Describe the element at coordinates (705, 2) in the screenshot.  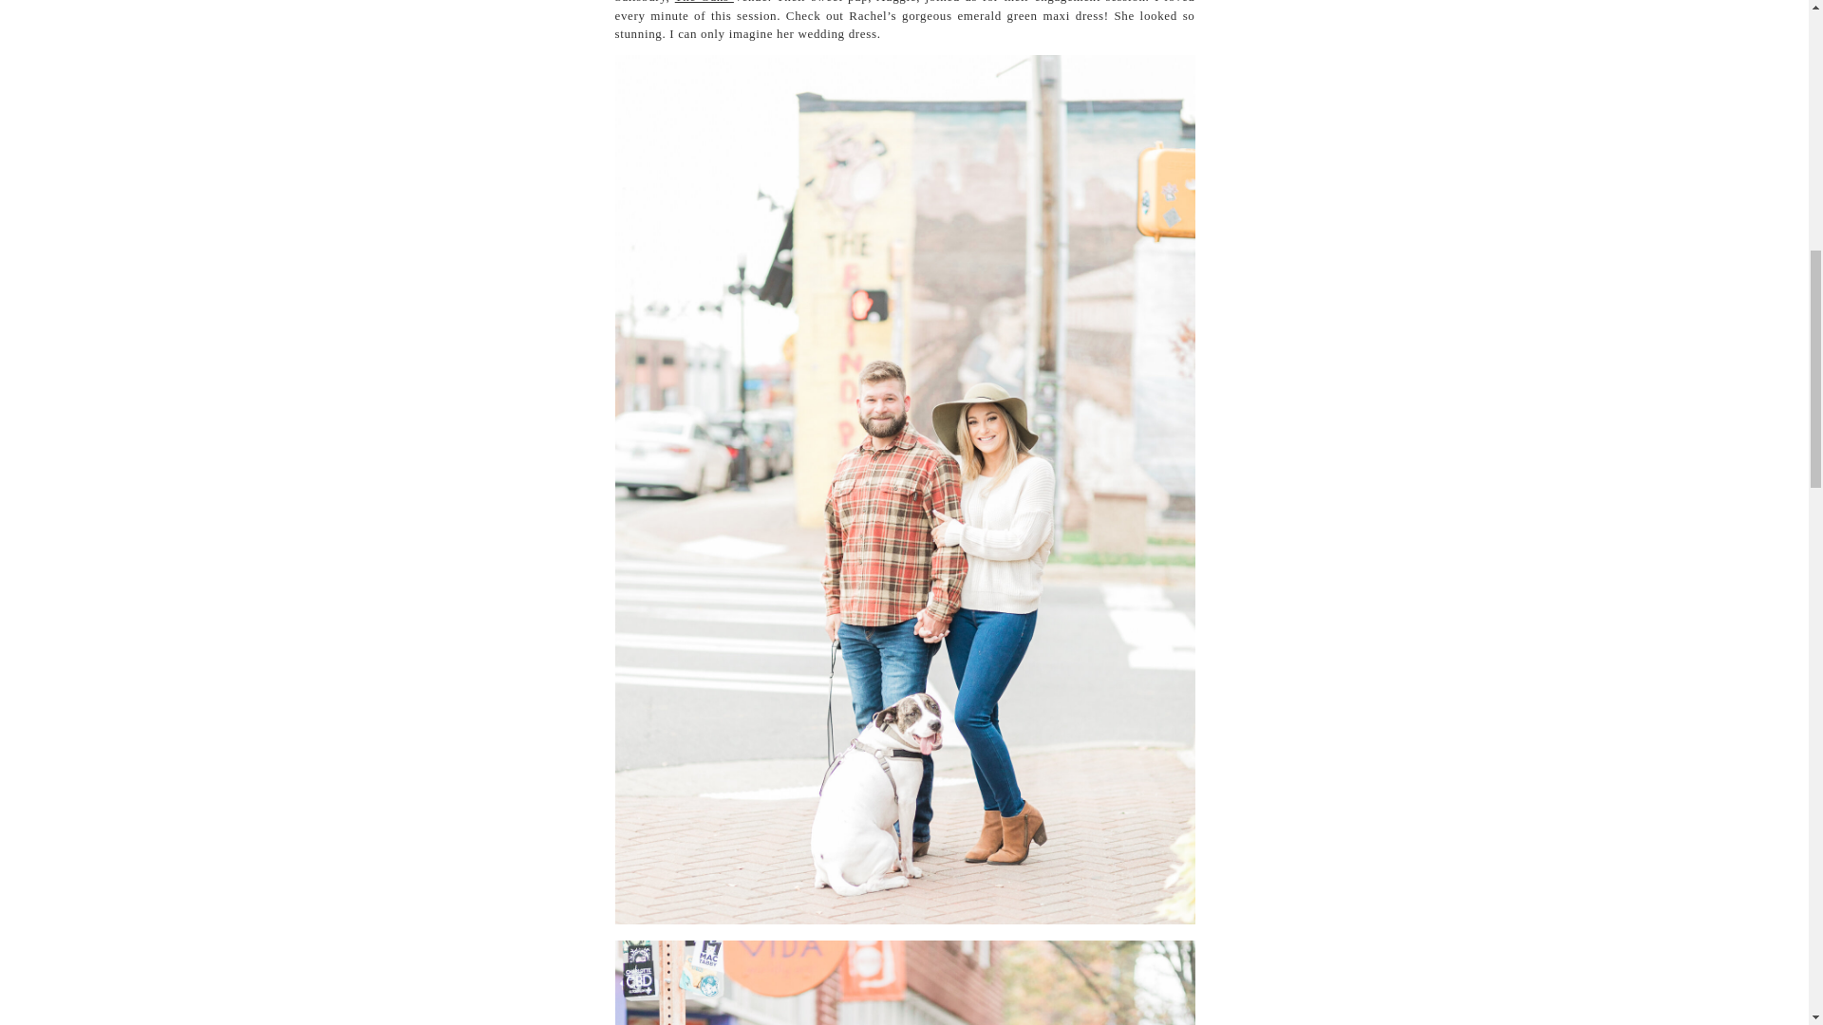
I see `The Oaks` at that location.